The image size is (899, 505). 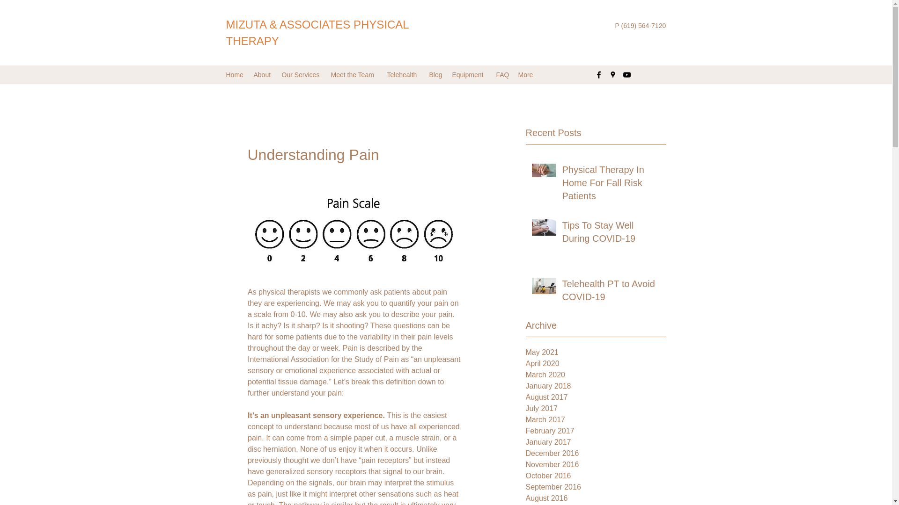 What do you see at coordinates (596, 420) in the screenshot?
I see `March 2017` at bounding box center [596, 420].